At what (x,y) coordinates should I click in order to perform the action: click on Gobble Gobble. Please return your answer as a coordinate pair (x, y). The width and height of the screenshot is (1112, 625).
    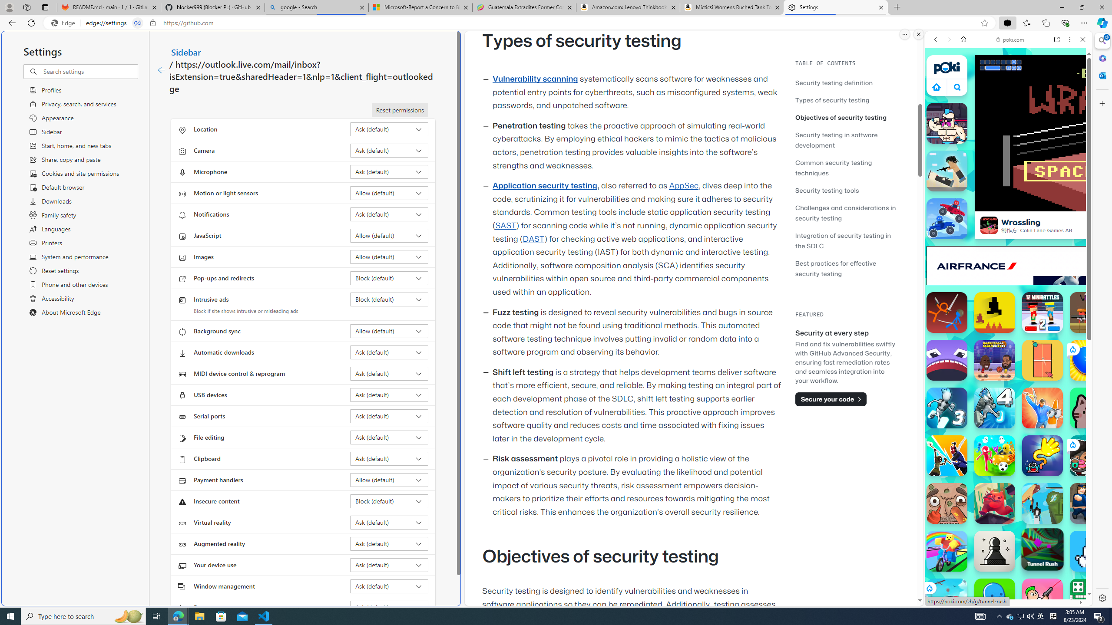
    Looking at the image, I should click on (947, 360).